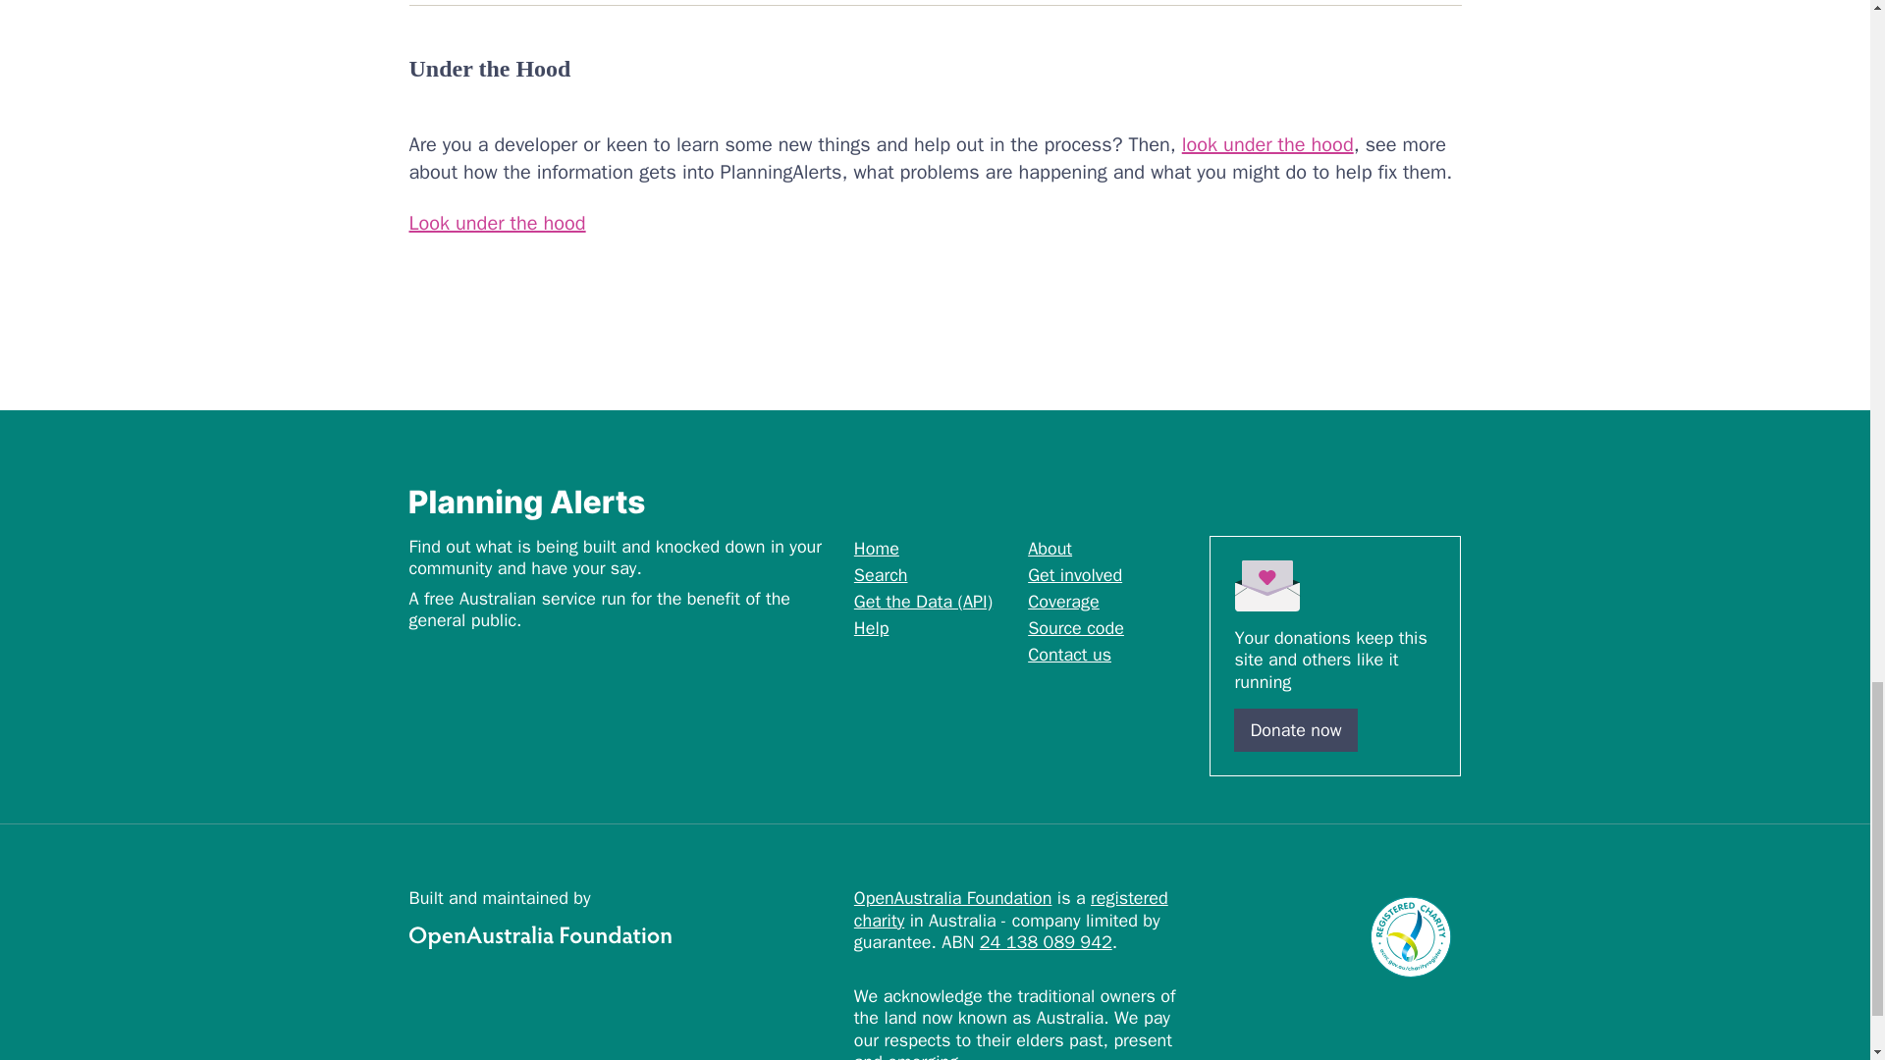  Describe the element at coordinates (1075, 628) in the screenshot. I see `Source code` at that location.